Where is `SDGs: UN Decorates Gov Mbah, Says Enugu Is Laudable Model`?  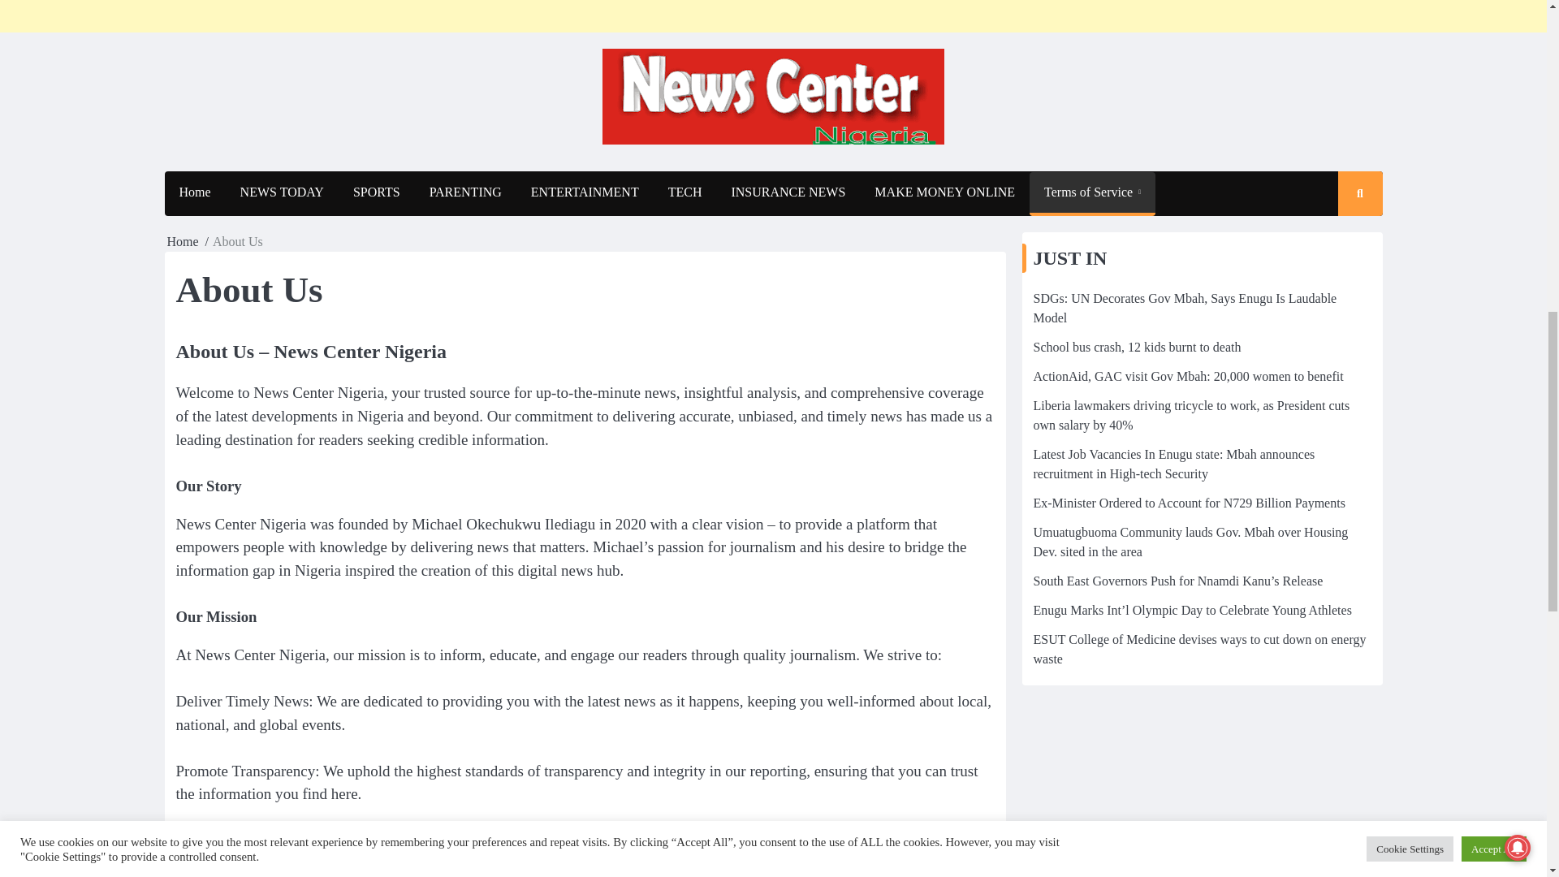 SDGs: UN Decorates Gov Mbah, Says Enugu Is Laudable Model is located at coordinates (1184, 307).